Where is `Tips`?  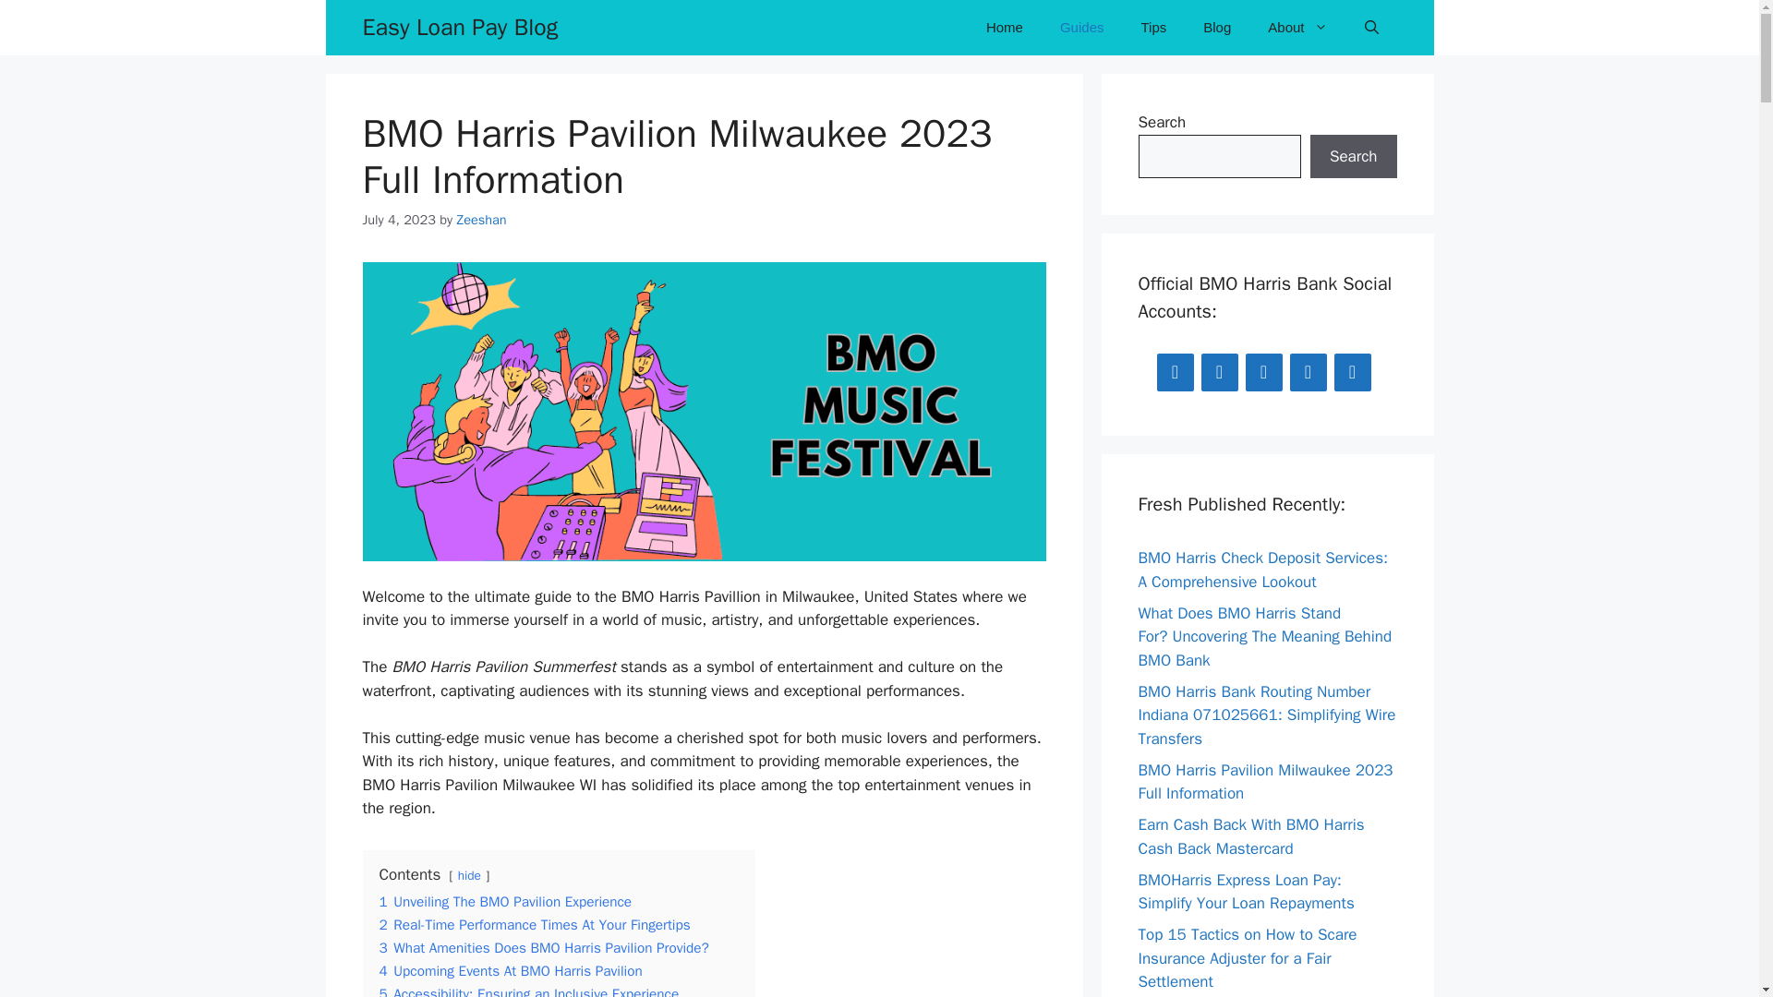 Tips is located at coordinates (1152, 28).